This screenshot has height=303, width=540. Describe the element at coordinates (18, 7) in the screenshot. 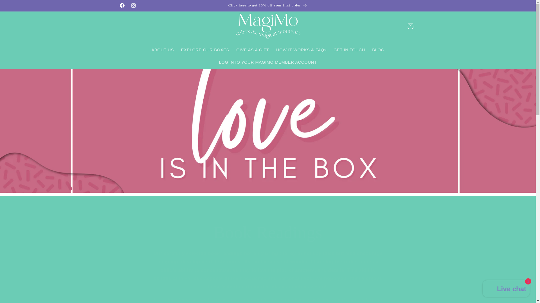

I see `Skip to content` at that location.